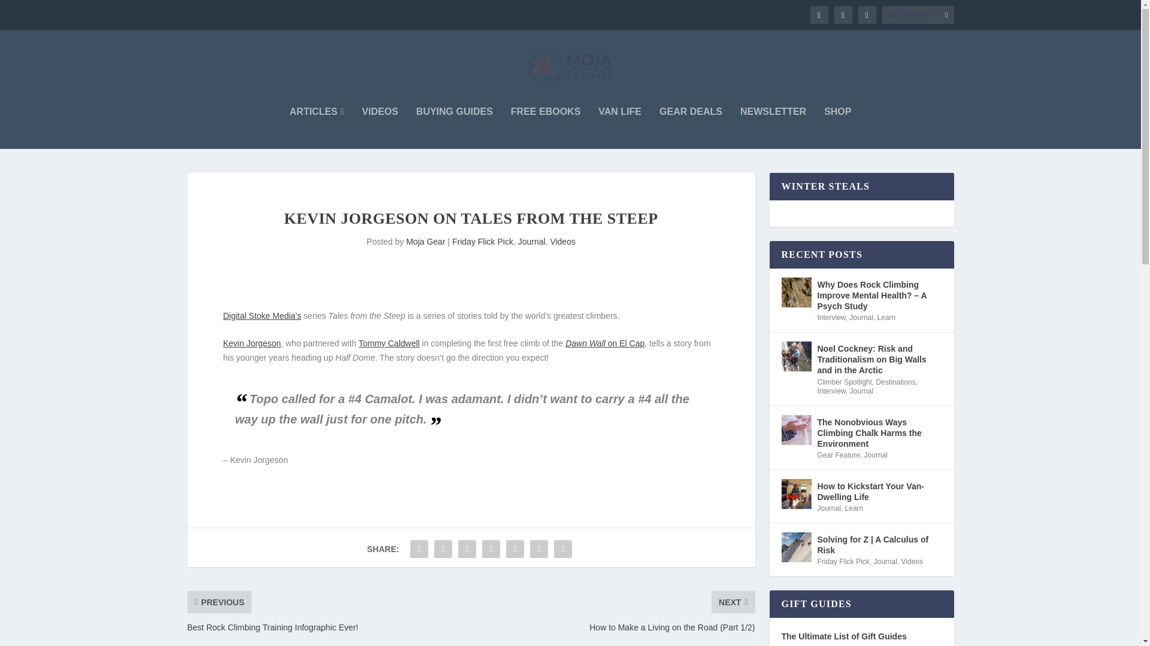  What do you see at coordinates (563, 549) in the screenshot?
I see `Share "Kevin Jorgeson on Tales from the Steep" via Print` at bounding box center [563, 549].